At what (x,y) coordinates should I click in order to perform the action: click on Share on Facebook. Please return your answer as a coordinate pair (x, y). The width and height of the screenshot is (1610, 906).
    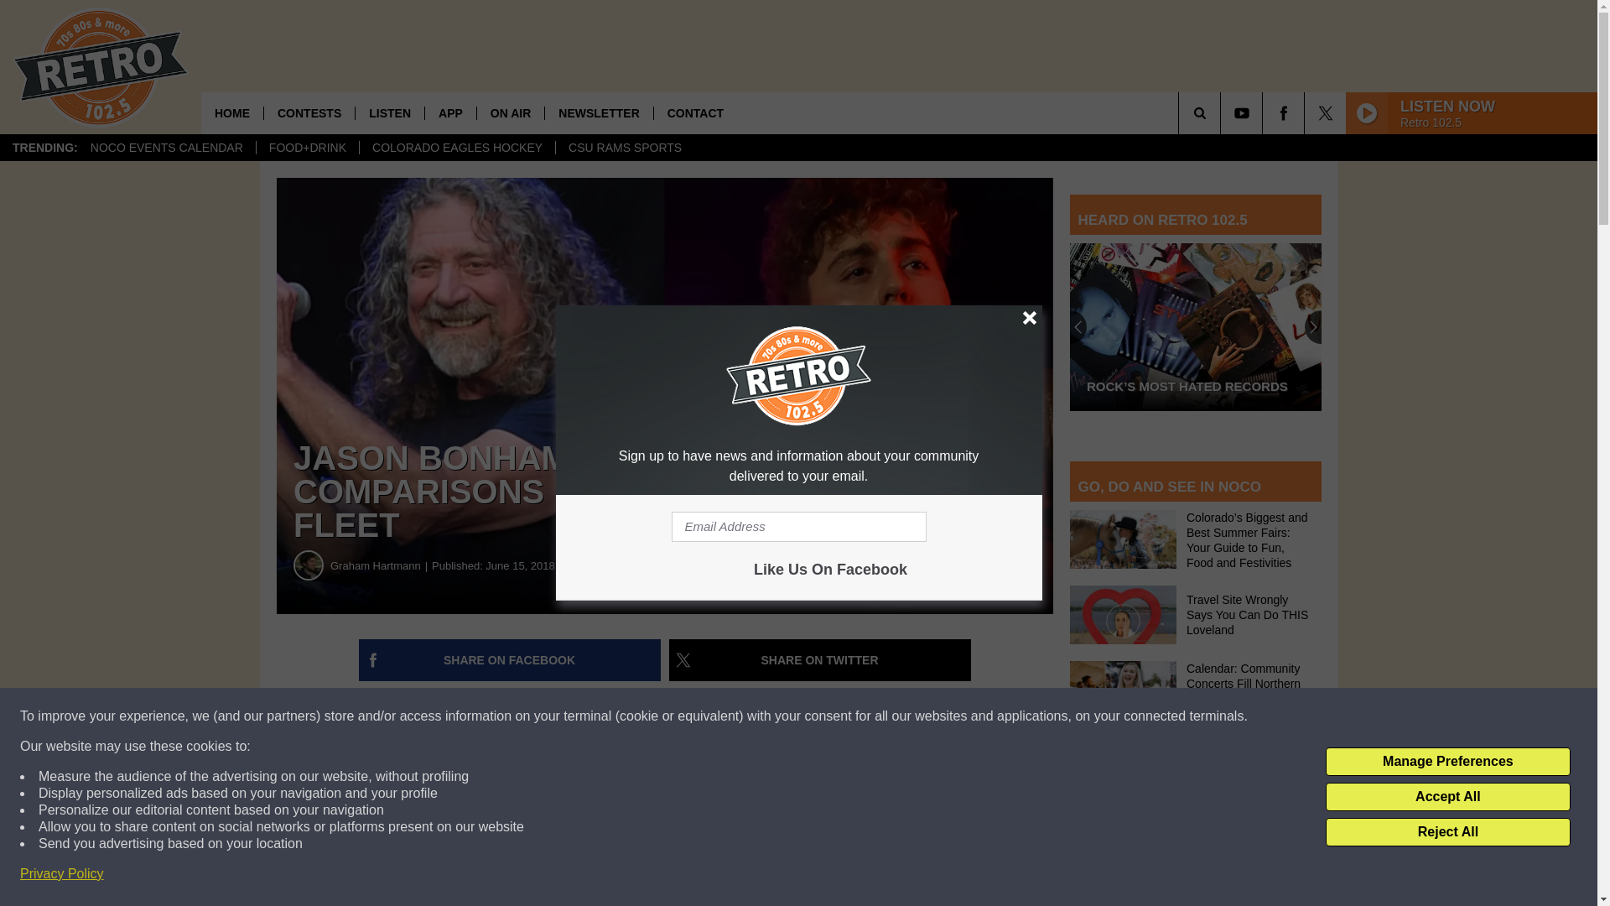
    Looking at the image, I should click on (510, 660).